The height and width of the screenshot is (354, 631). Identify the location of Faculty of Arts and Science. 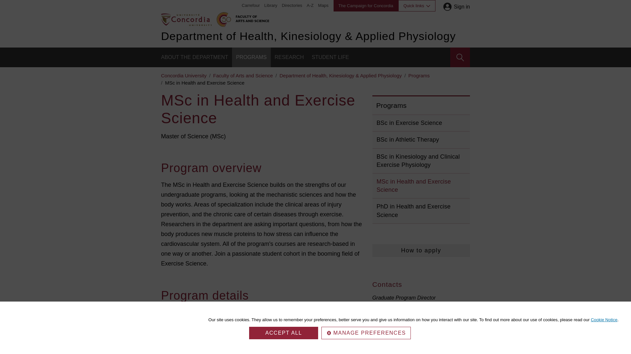
(251, 18).